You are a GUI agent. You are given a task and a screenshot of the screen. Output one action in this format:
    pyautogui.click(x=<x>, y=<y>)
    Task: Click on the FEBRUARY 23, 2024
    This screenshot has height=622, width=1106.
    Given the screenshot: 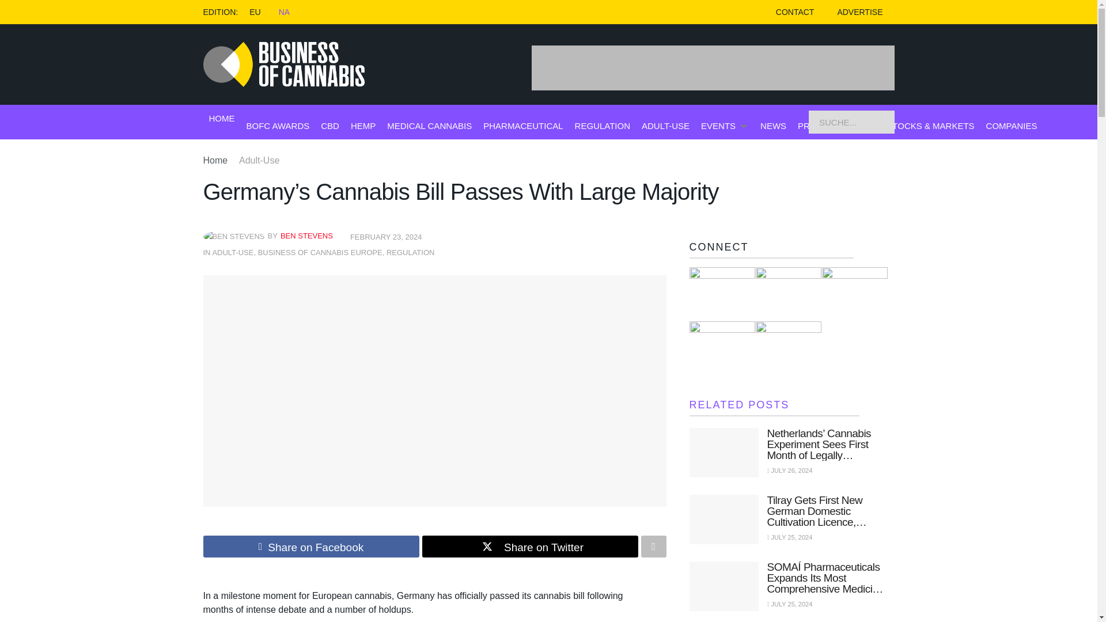 What is the action you would take?
    pyautogui.click(x=386, y=237)
    